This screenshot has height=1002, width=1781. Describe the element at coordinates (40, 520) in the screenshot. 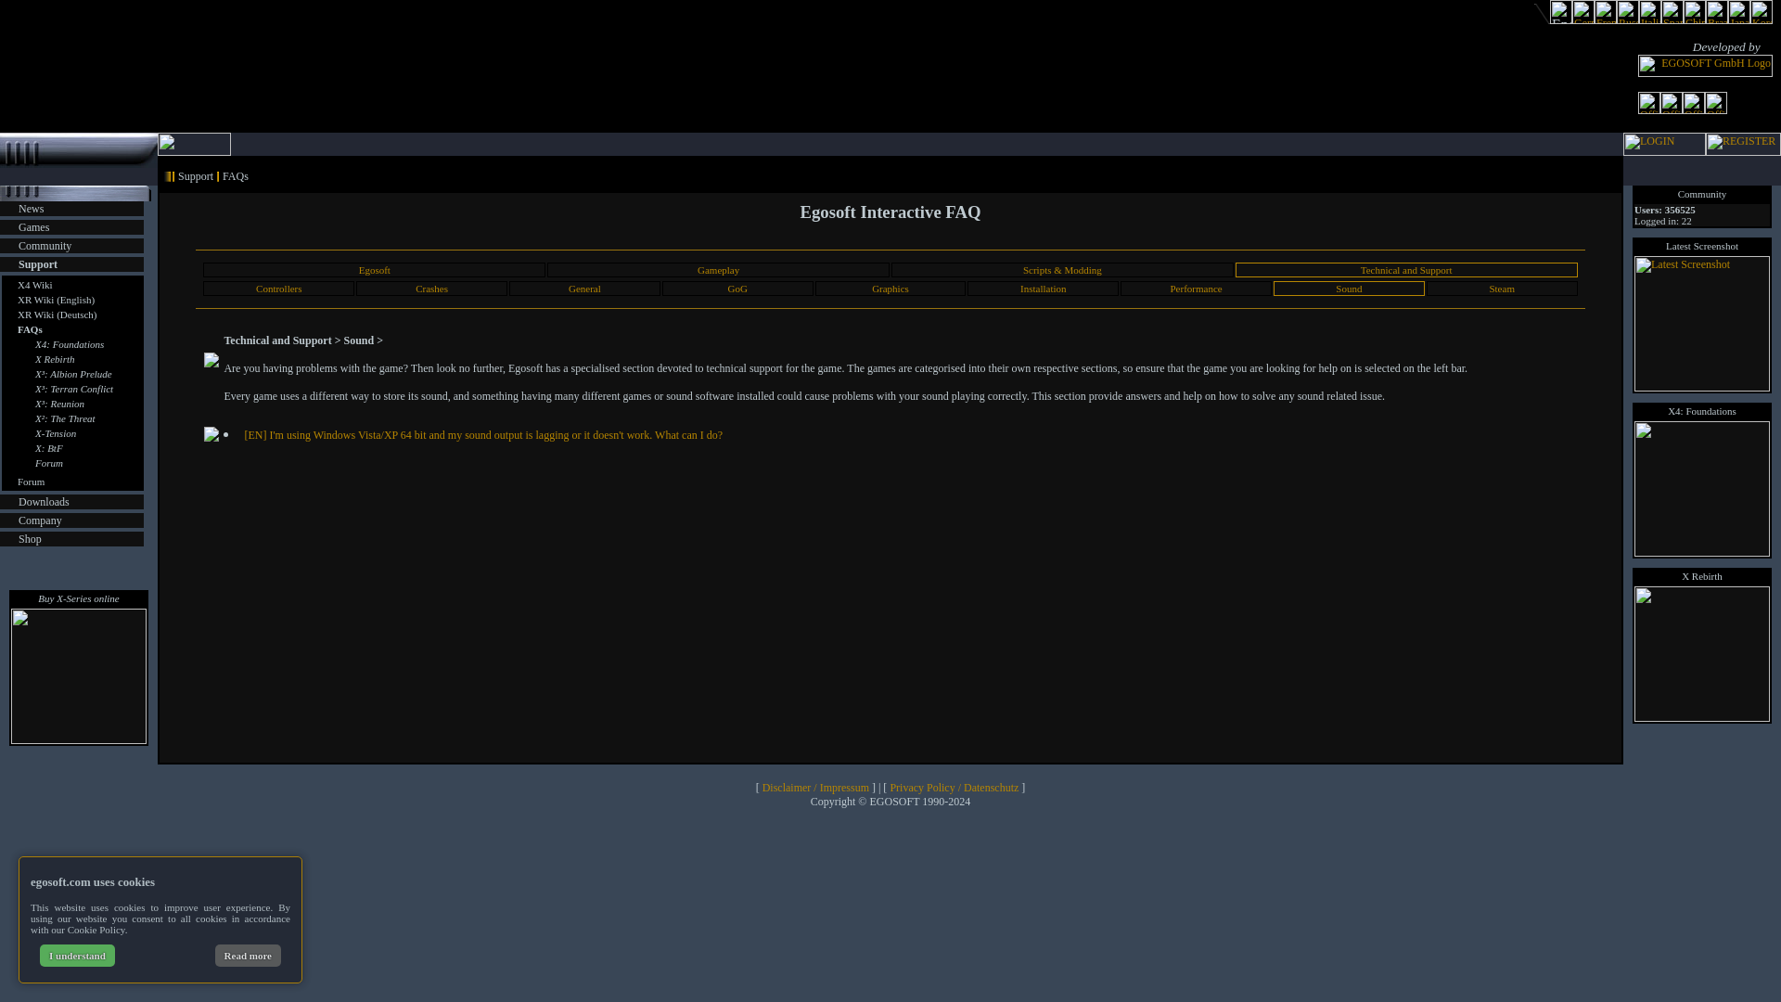

I see `Company` at that location.